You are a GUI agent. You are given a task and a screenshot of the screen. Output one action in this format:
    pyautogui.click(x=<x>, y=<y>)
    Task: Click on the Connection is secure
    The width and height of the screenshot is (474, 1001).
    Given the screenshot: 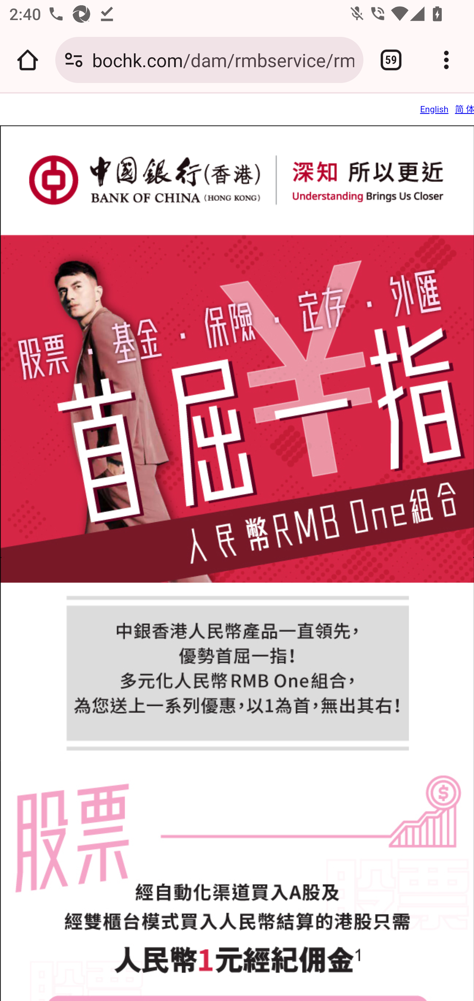 What is the action you would take?
    pyautogui.click(x=74, y=60)
    